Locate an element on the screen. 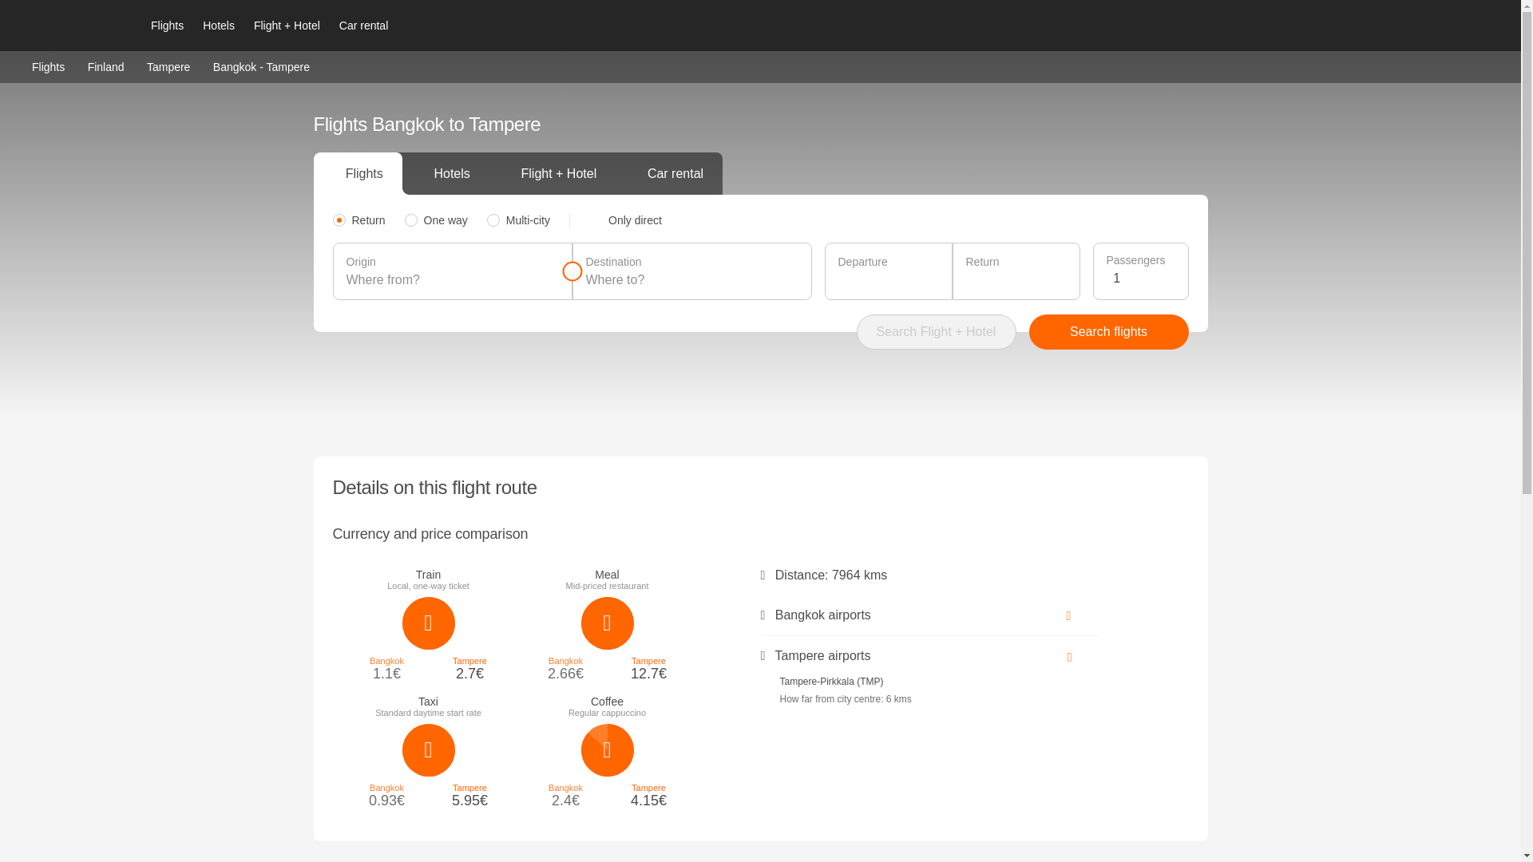 This screenshot has width=1533, height=862. Car rental is located at coordinates (362, 26).